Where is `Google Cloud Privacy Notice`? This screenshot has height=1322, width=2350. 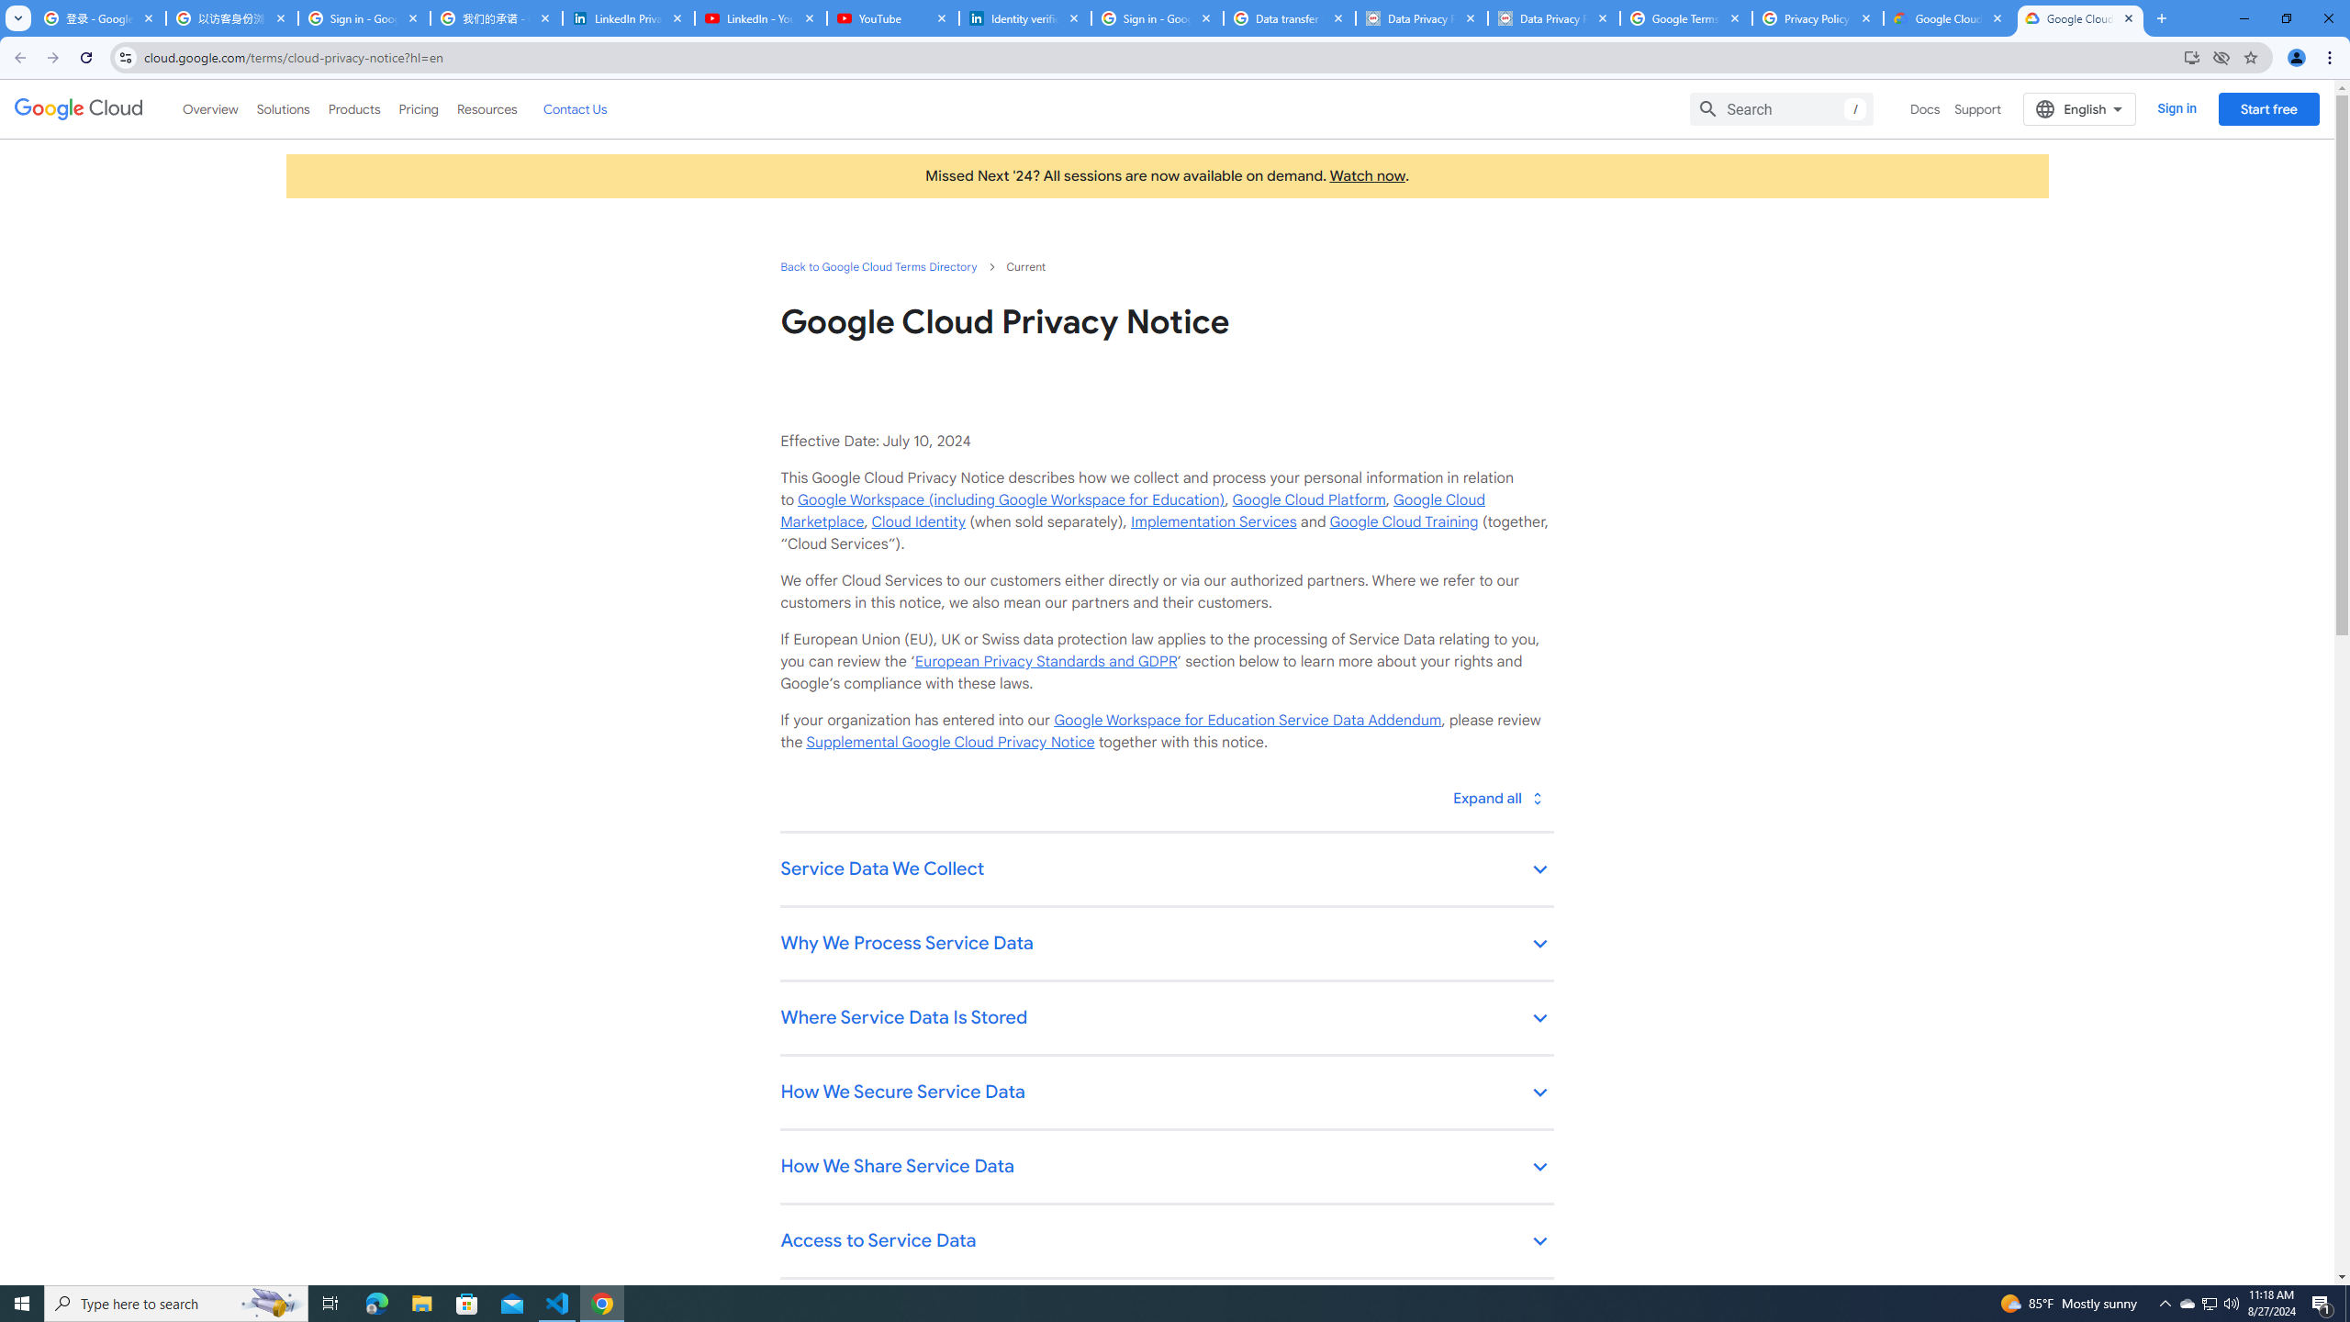
Google Cloud Privacy Notice is located at coordinates (1949, 18).